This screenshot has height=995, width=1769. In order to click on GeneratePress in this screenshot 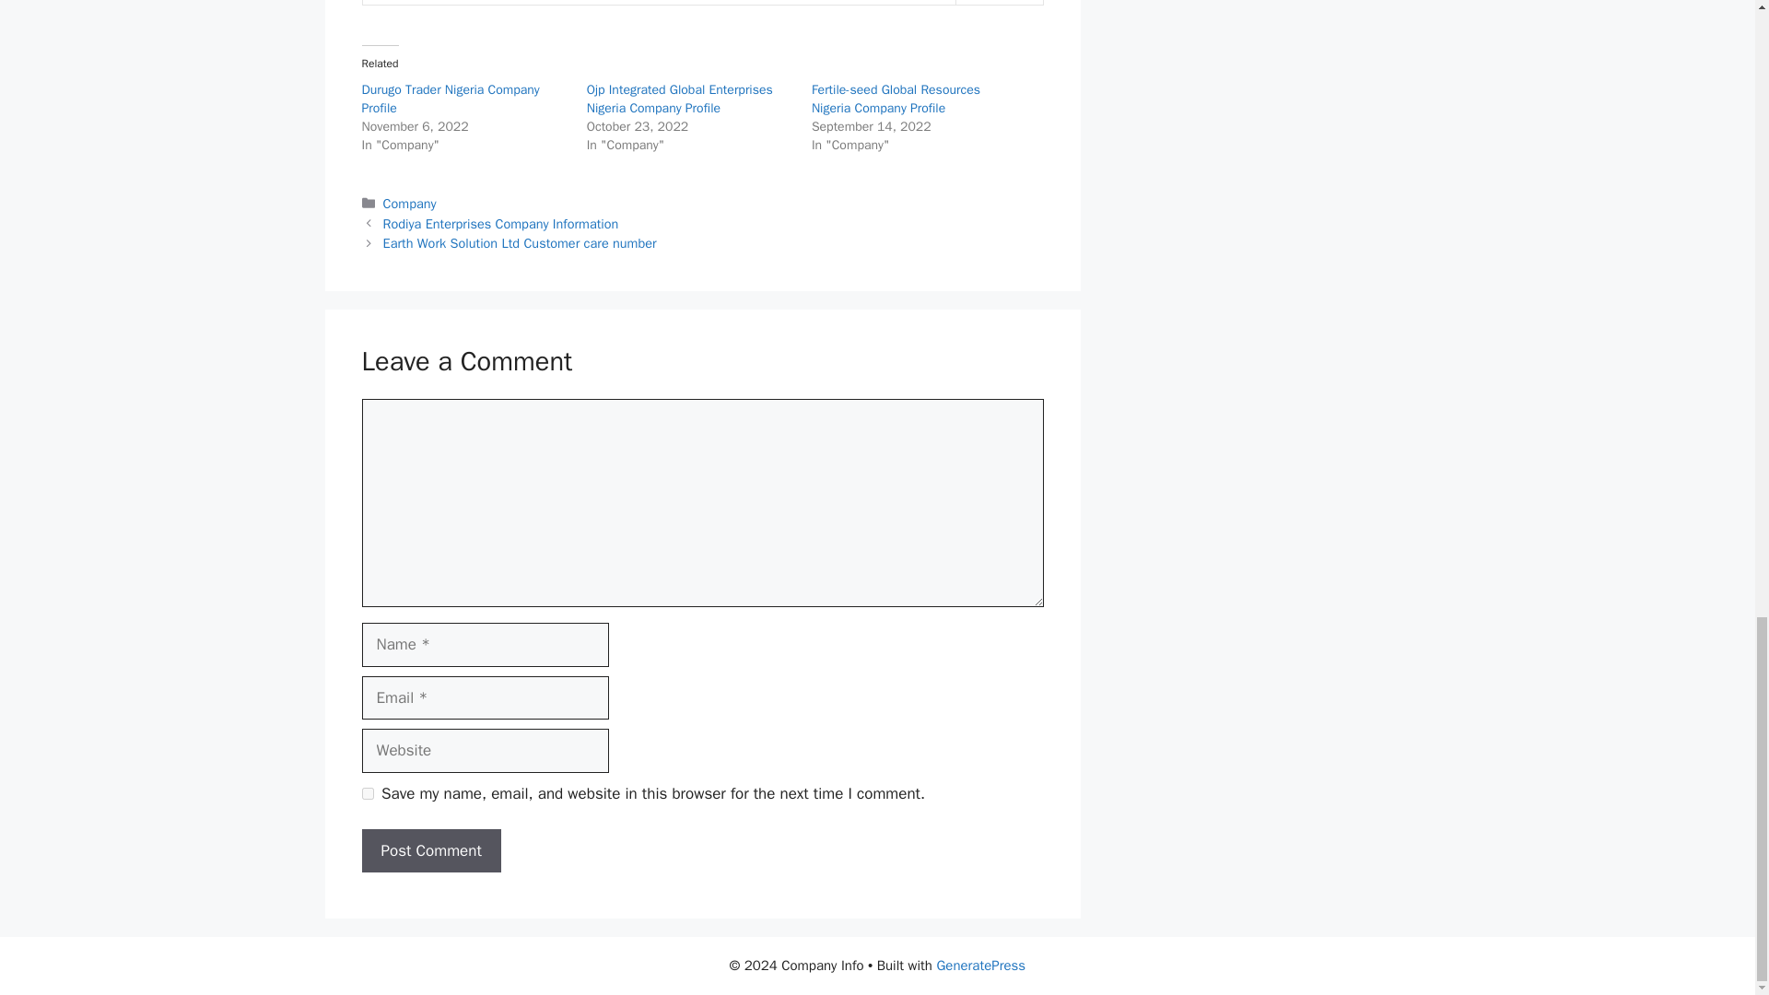, I will do `click(980, 966)`.